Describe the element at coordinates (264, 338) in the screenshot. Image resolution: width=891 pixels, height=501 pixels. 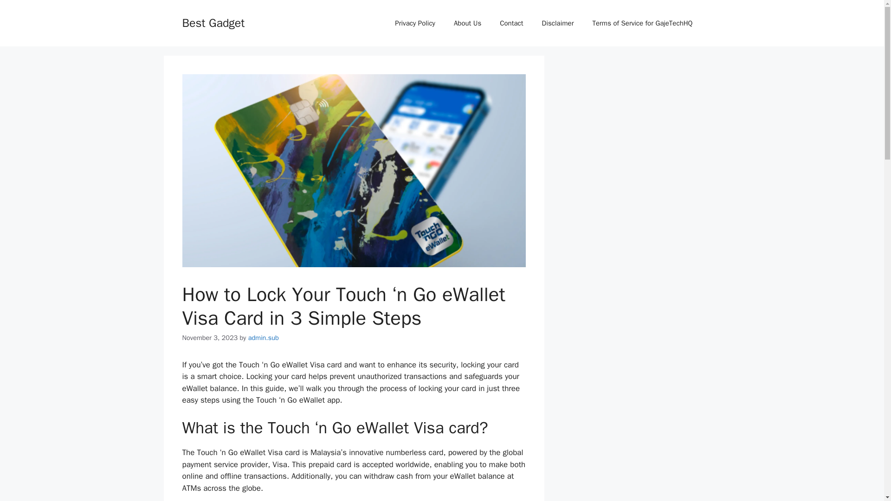
I see `admin.sub` at that location.